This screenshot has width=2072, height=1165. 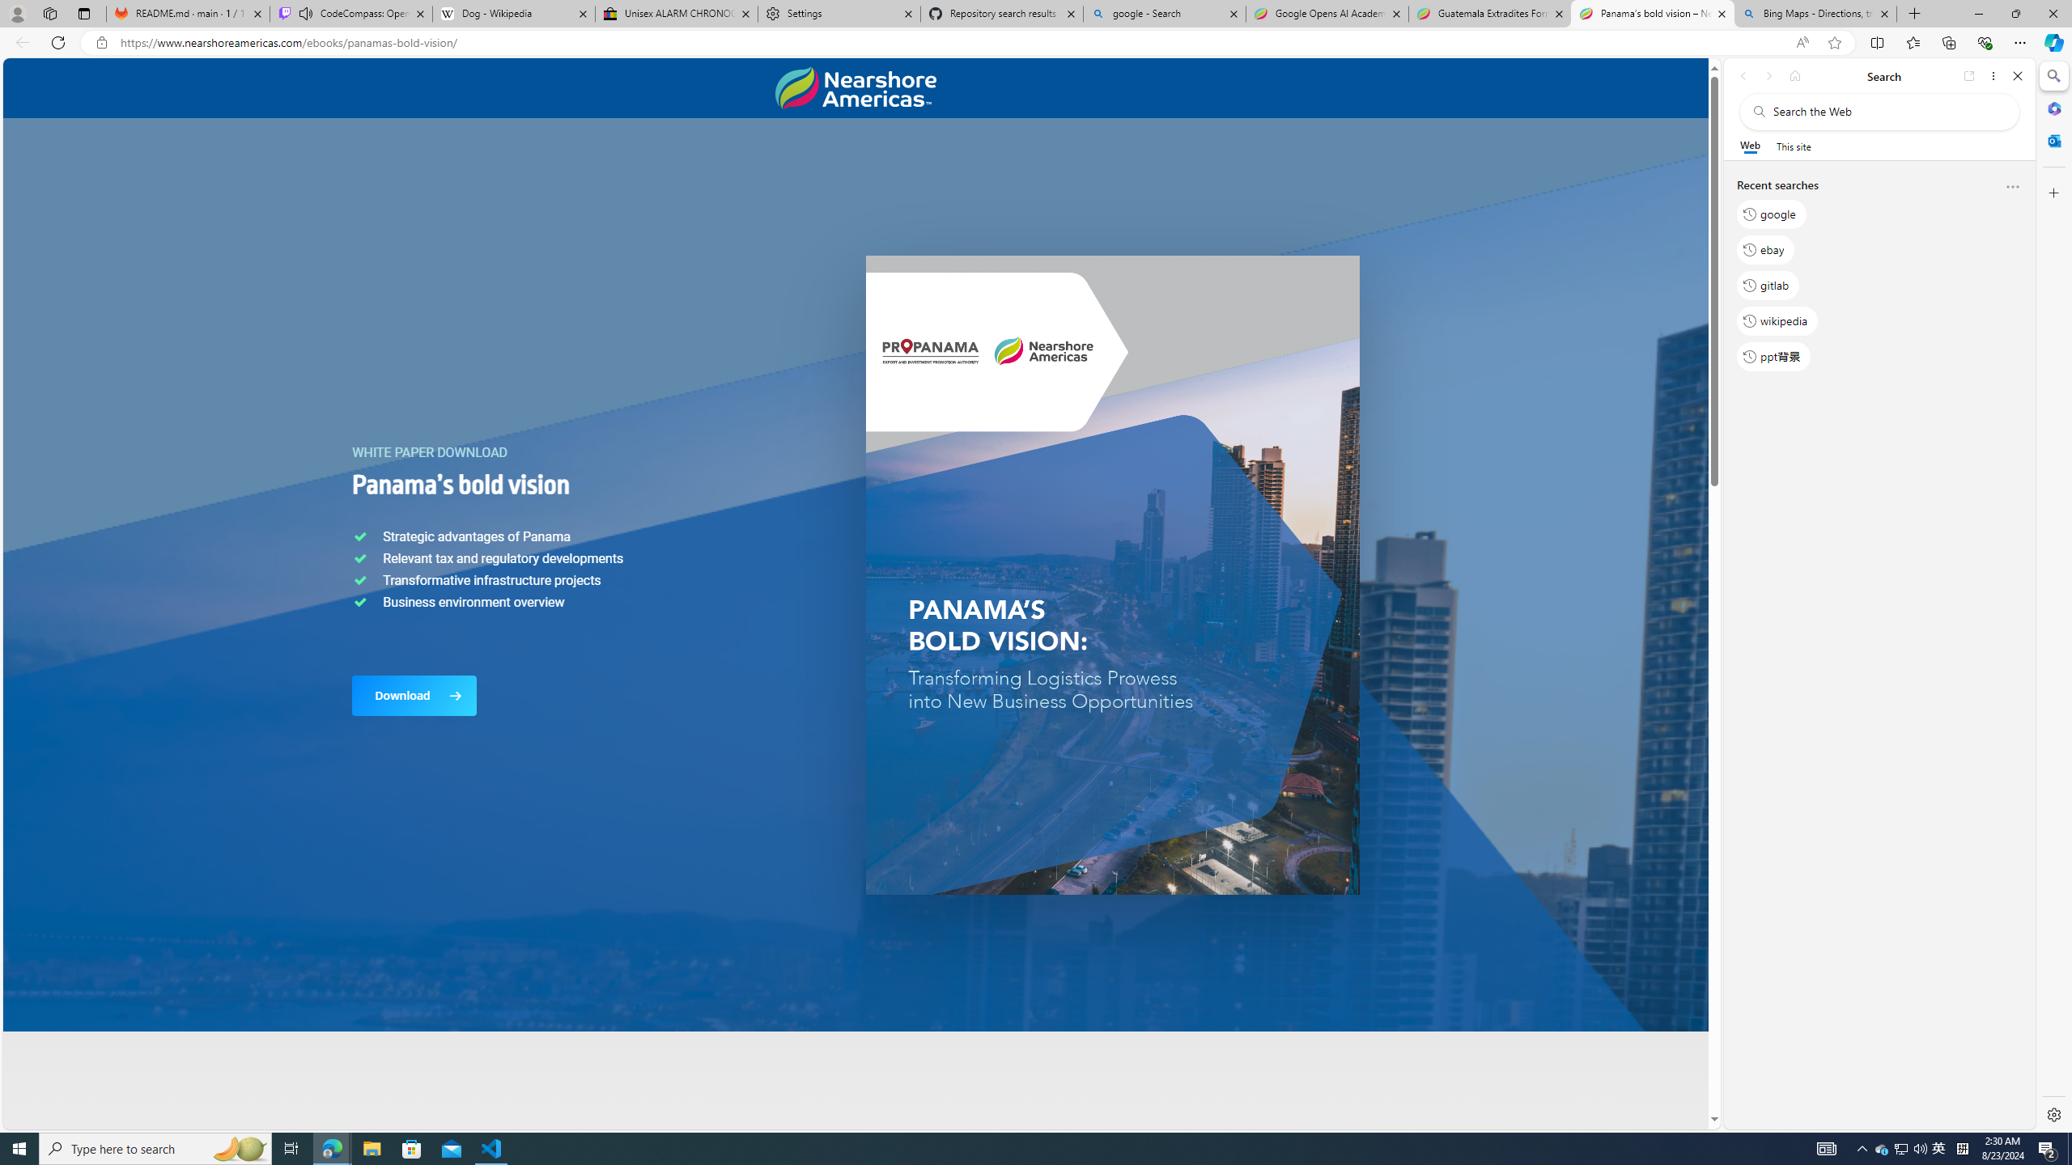 I want to click on Search the web, so click(x=1887, y=112).